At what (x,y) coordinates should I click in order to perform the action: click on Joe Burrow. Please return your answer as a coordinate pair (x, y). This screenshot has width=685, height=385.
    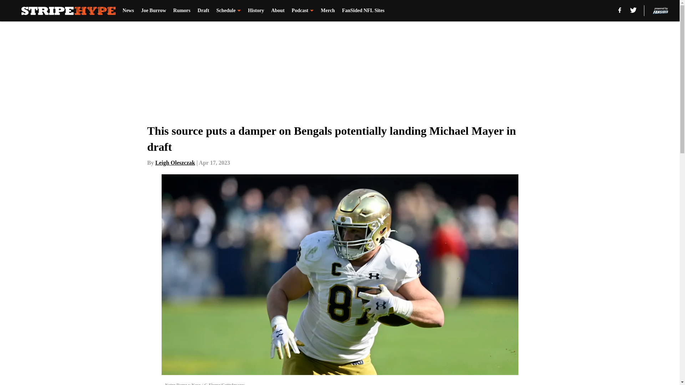
    Looking at the image, I should click on (153, 11).